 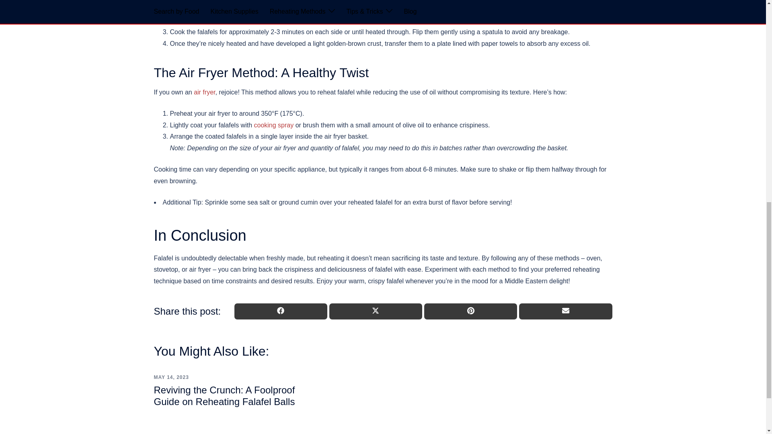 I want to click on skillet, so click(x=273, y=20).